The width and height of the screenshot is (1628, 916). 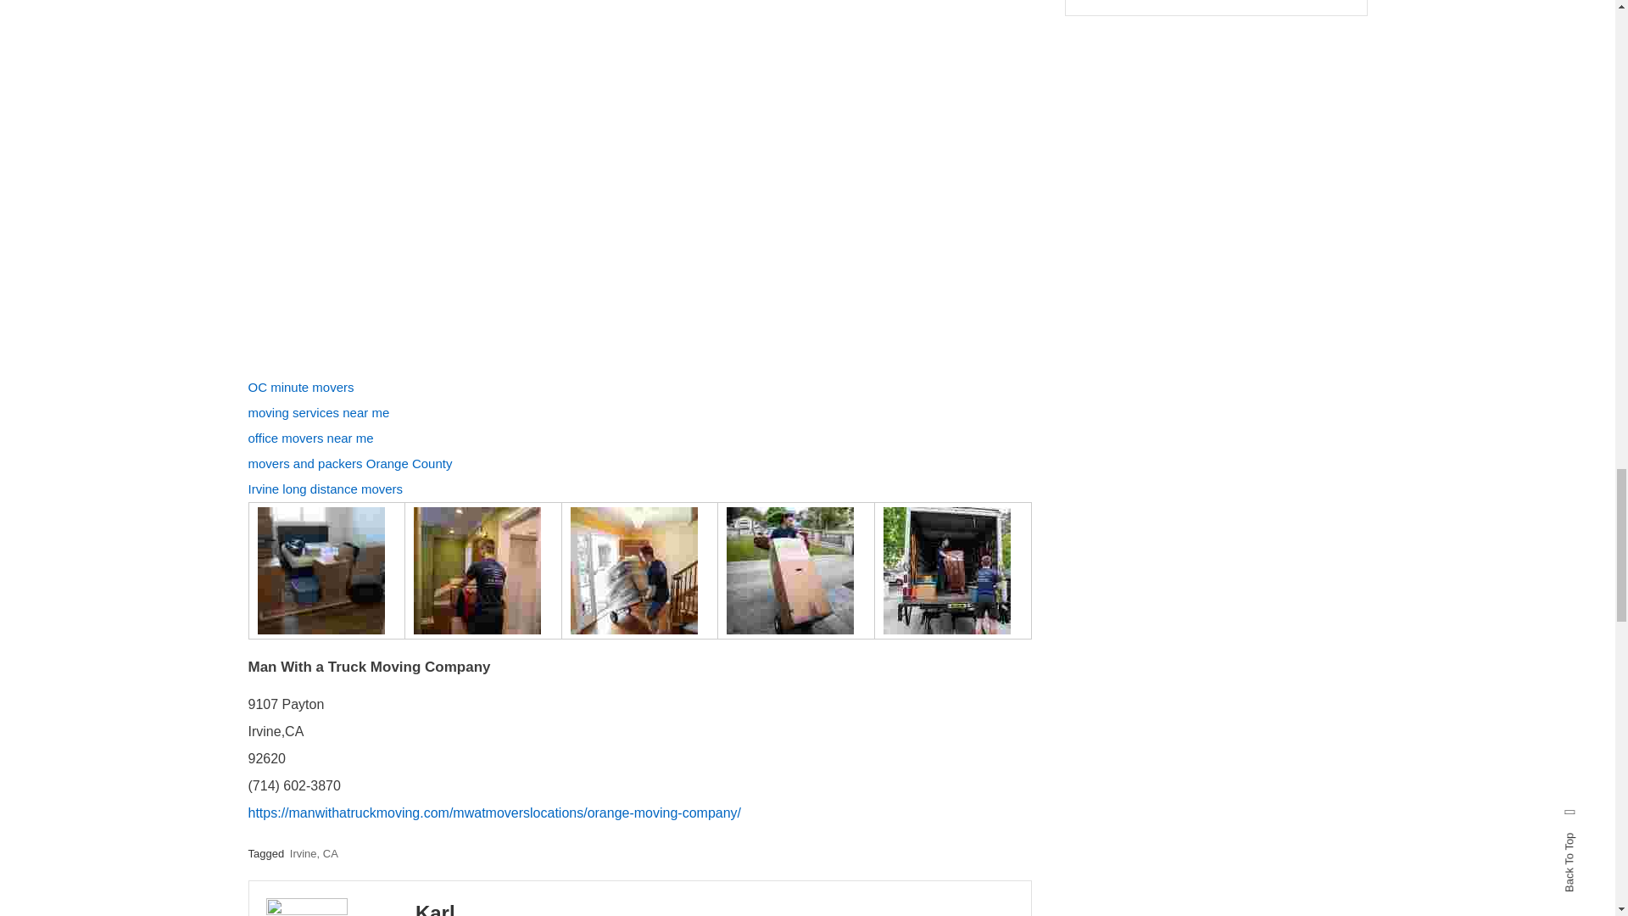 I want to click on Posts by Karl, so click(x=435, y=908).